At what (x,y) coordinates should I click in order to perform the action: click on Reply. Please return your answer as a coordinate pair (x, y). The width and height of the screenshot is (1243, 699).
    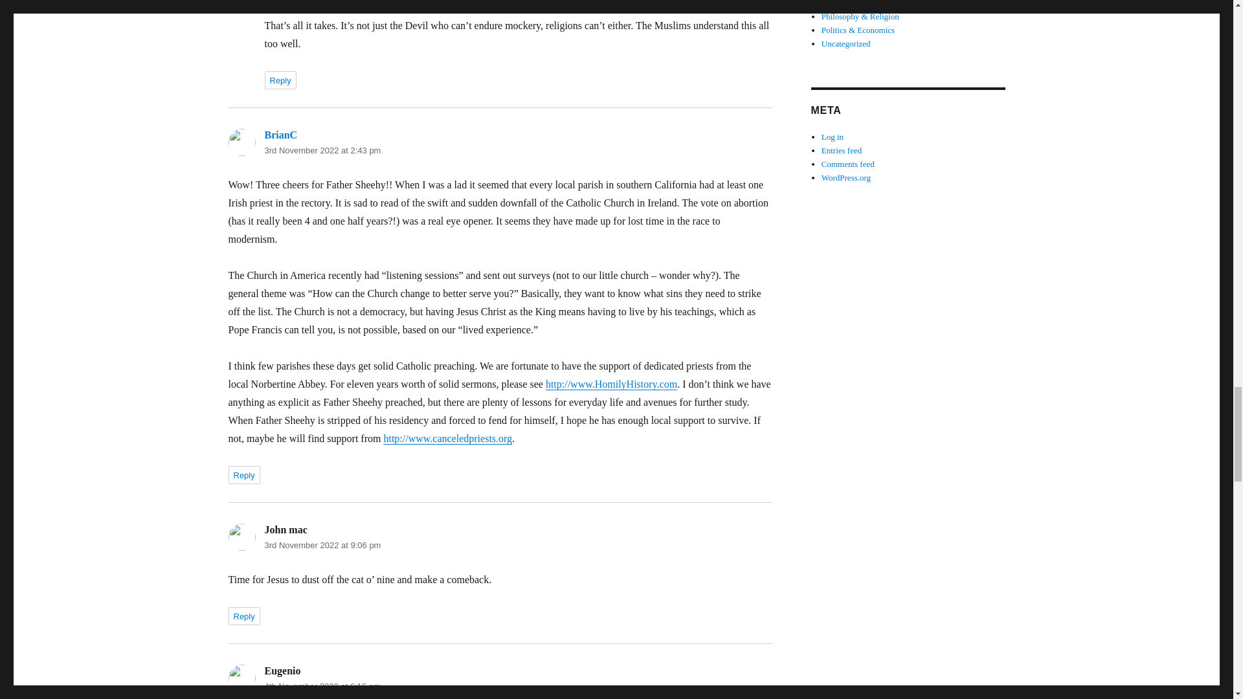
    Looking at the image, I should click on (243, 475).